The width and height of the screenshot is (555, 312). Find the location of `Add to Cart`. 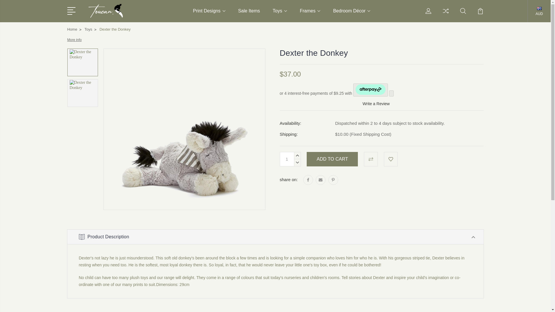

Add to Cart is located at coordinates (332, 159).